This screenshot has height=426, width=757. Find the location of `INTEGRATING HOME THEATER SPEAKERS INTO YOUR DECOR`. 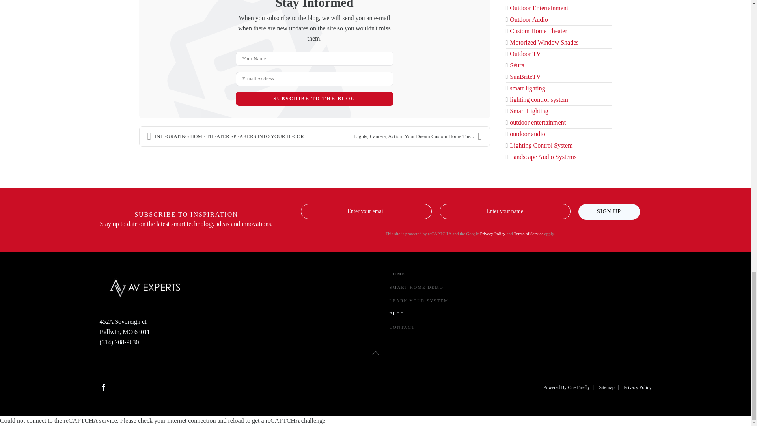

INTEGRATING HOME THEATER SPEAKERS INTO YOUR DECOR is located at coordinates (227, 136).